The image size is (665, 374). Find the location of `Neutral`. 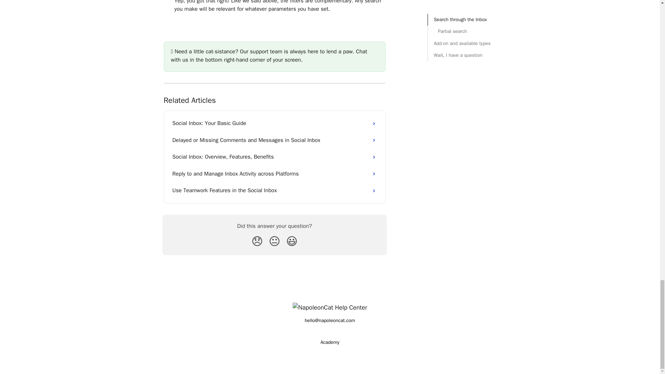

Neutral is located at coordinates (274, 242).